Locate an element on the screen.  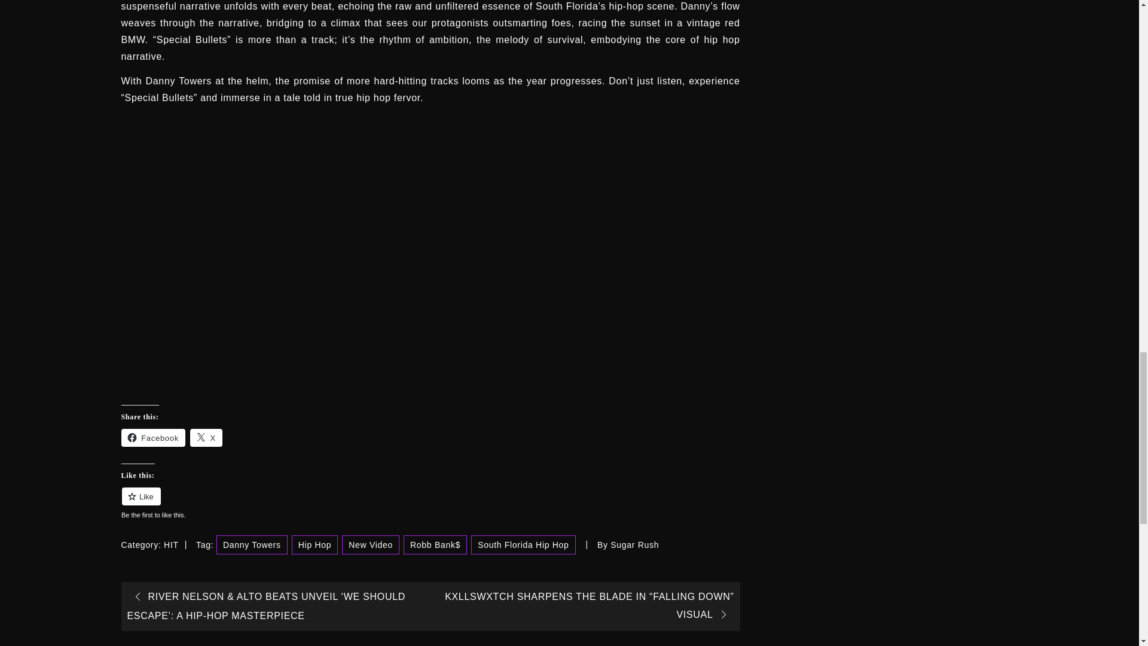
X is located at coordinates (206, 438).